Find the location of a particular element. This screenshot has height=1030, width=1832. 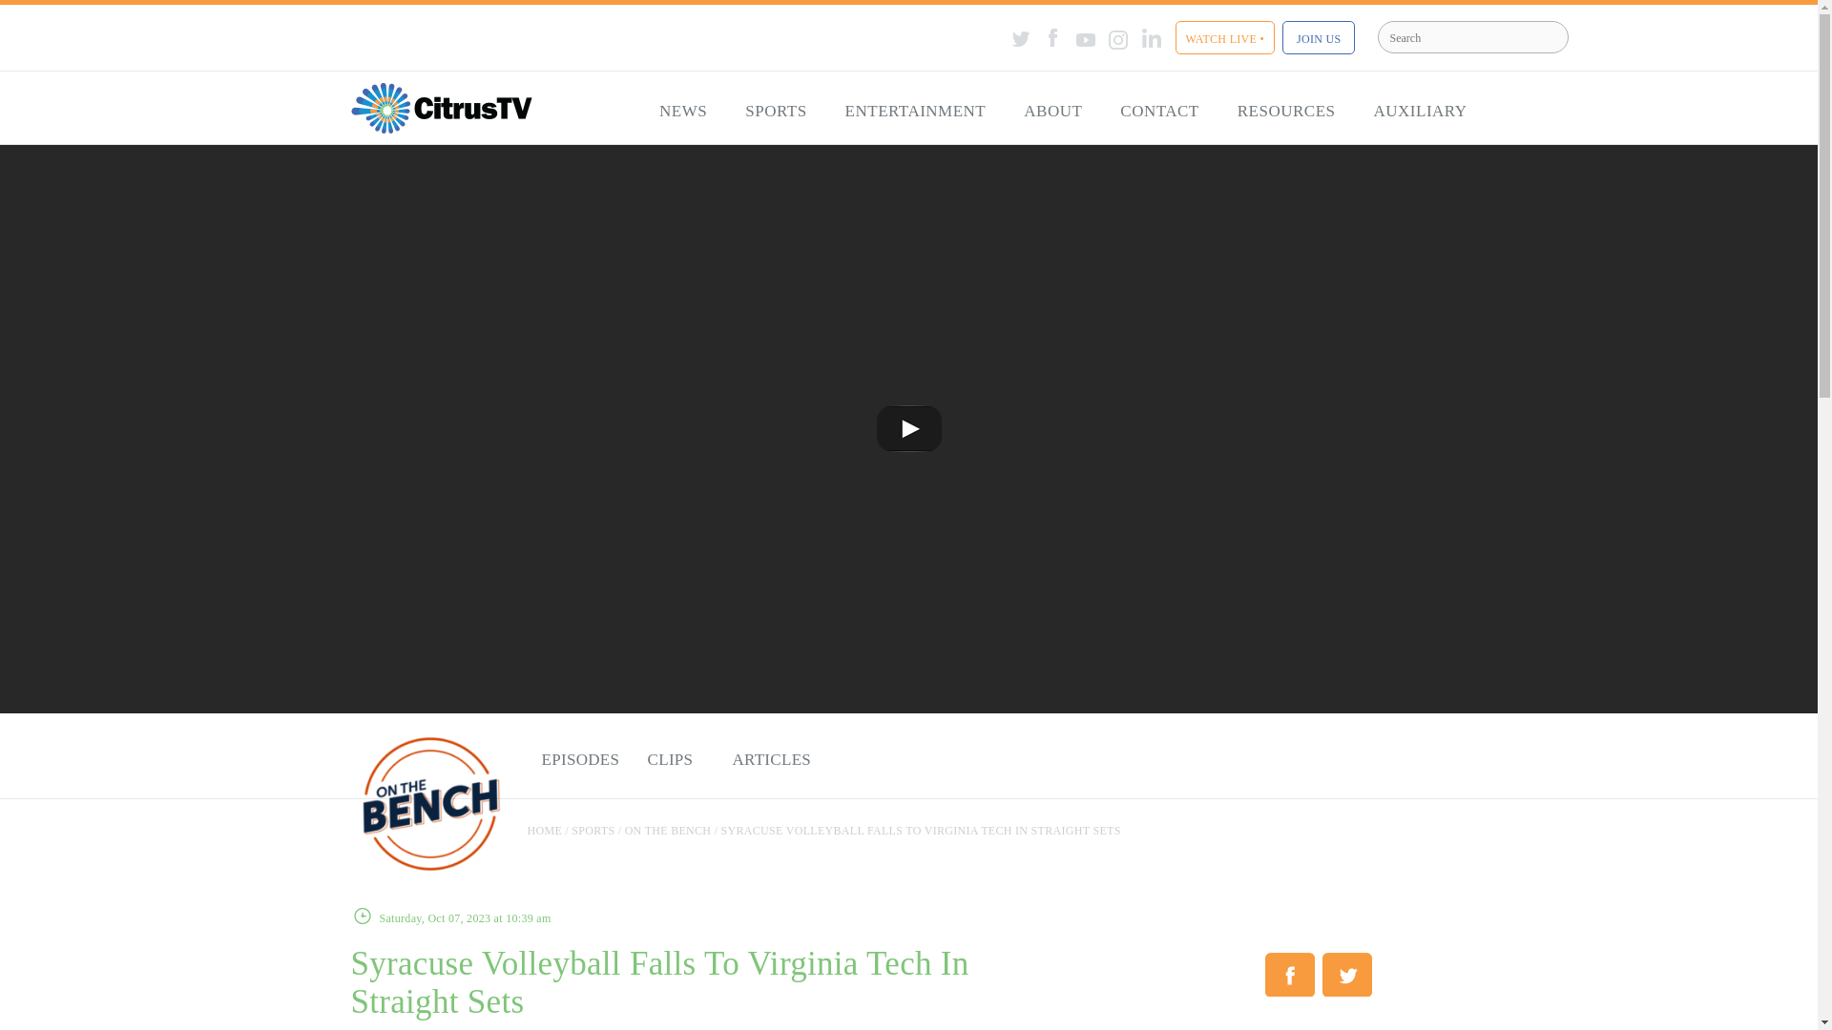

NEWS is located at coordinates (682, 112).